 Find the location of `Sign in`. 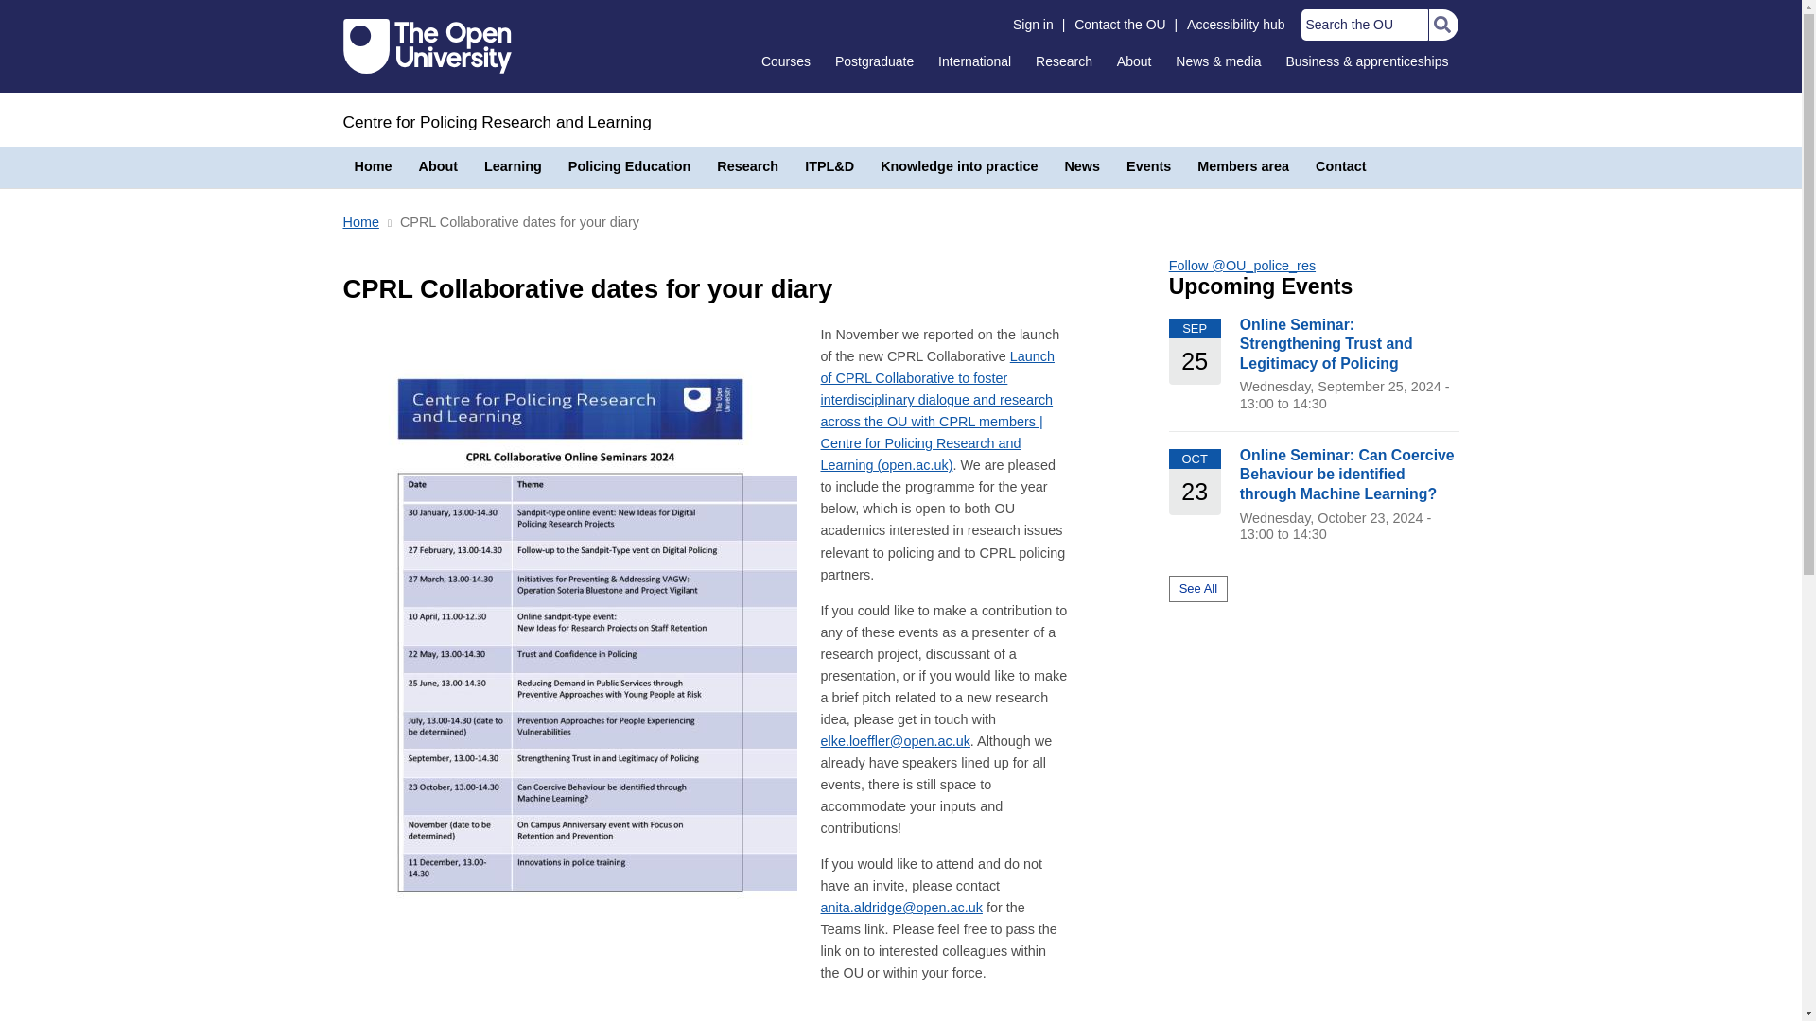

Sign in is located at coordinates (1033, 25).